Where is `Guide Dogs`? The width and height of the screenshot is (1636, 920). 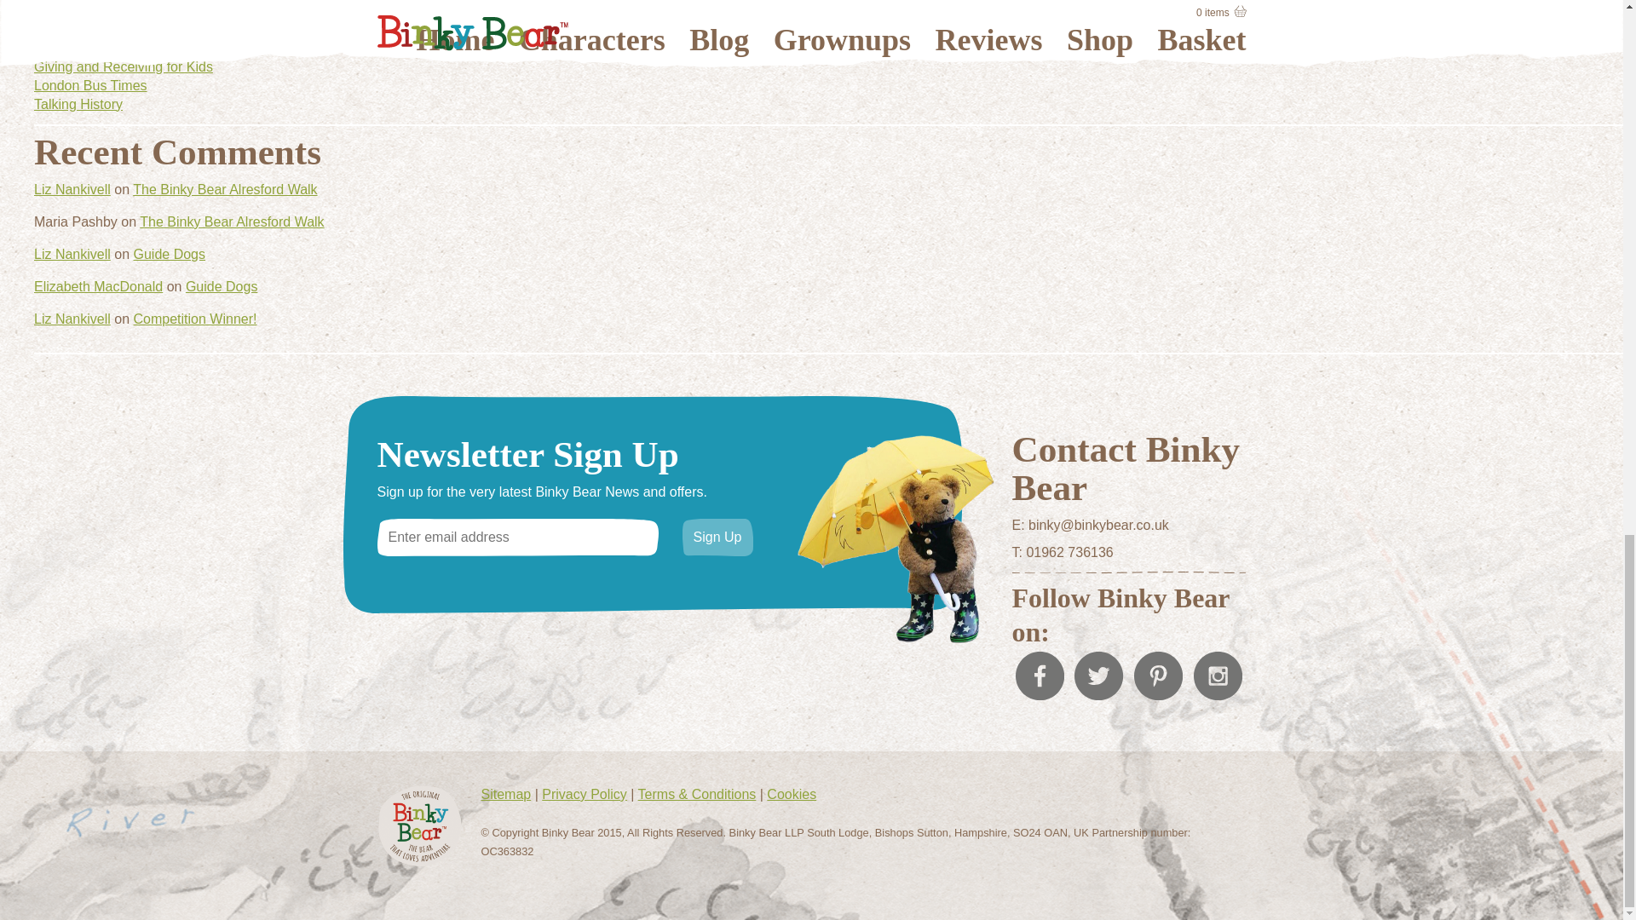
Guide Dogs is located at coordinates (169, 254).